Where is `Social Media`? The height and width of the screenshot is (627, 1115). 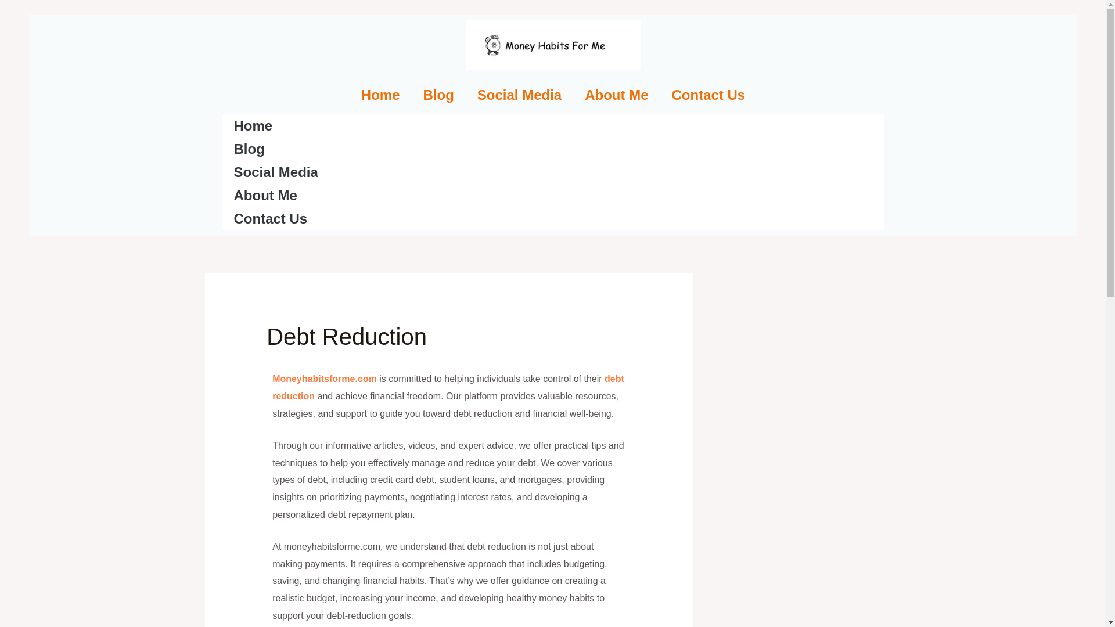
Social Media is located at coordinates (519, 95).